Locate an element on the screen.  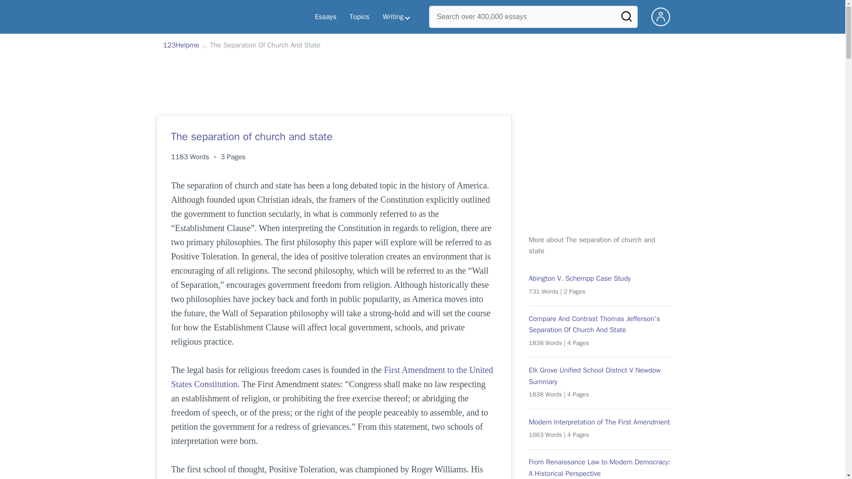
Writing is located at coordinates (396, 17).